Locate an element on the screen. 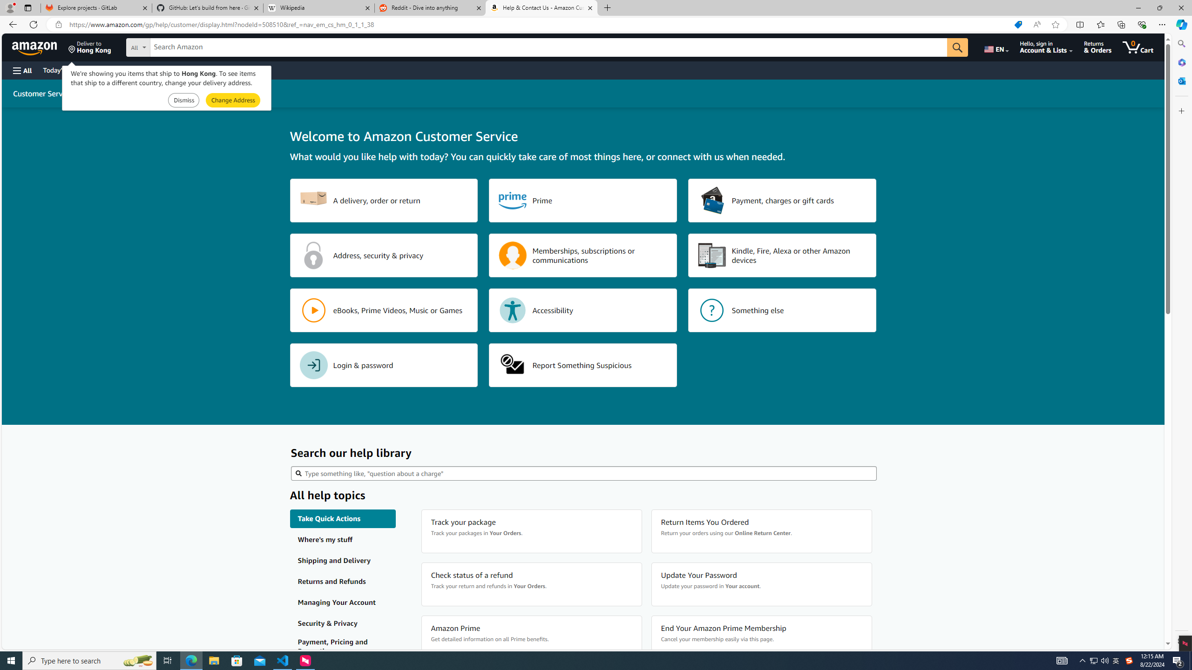 This screenshot has height=670, width=1192. Returns & Orders is located at coordinates (1098, 47).